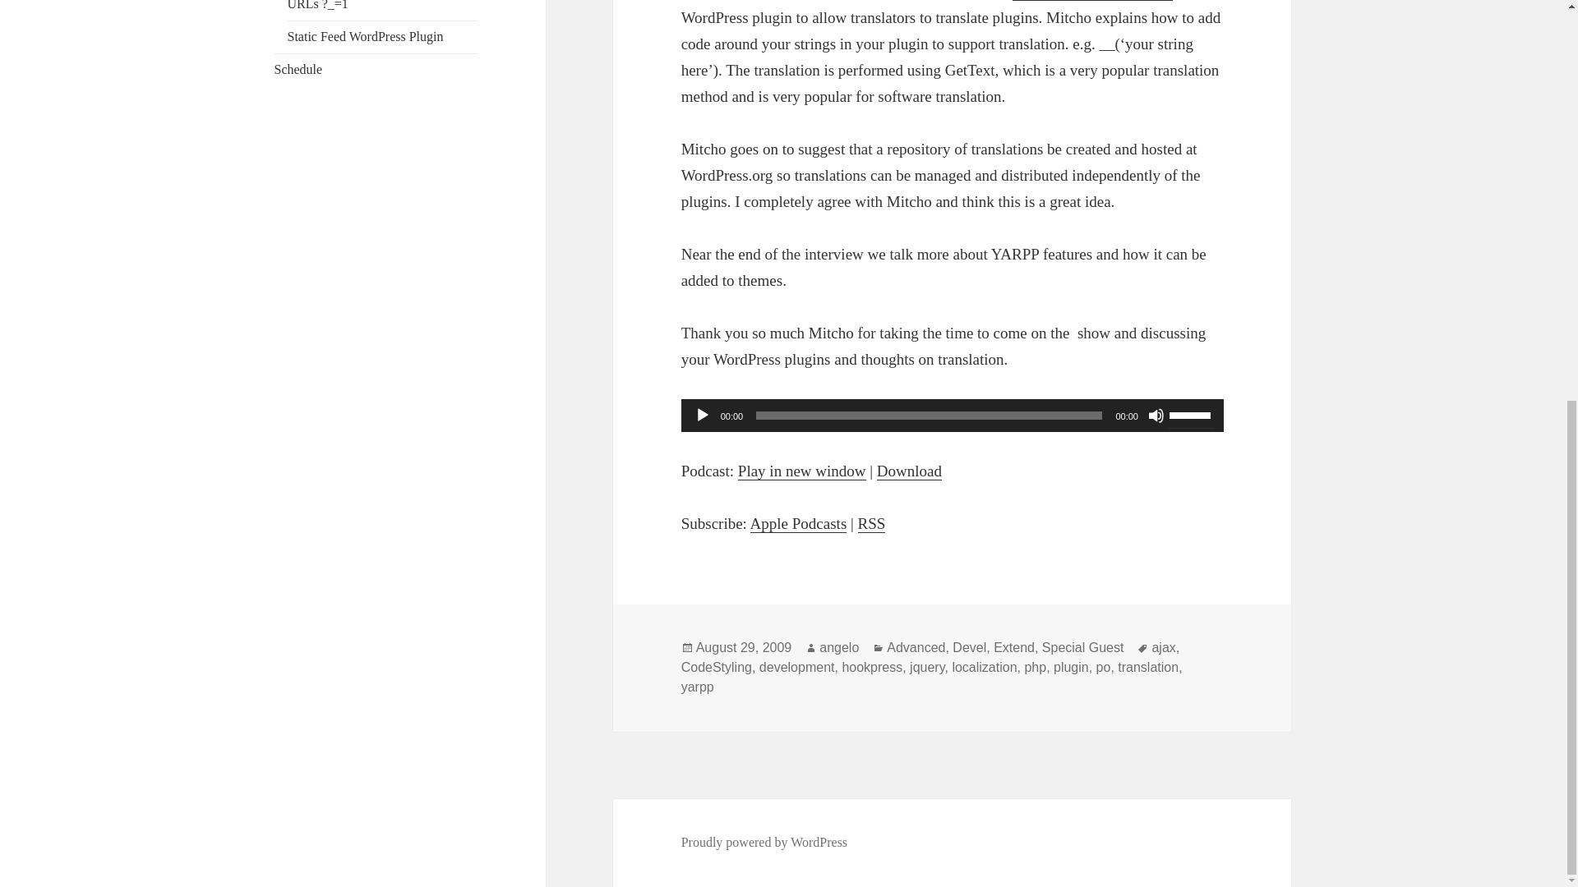  What do you see at coordinates (1164, 647) in the screenshot?
I see `ajax` at bounding box center [1164, 647].